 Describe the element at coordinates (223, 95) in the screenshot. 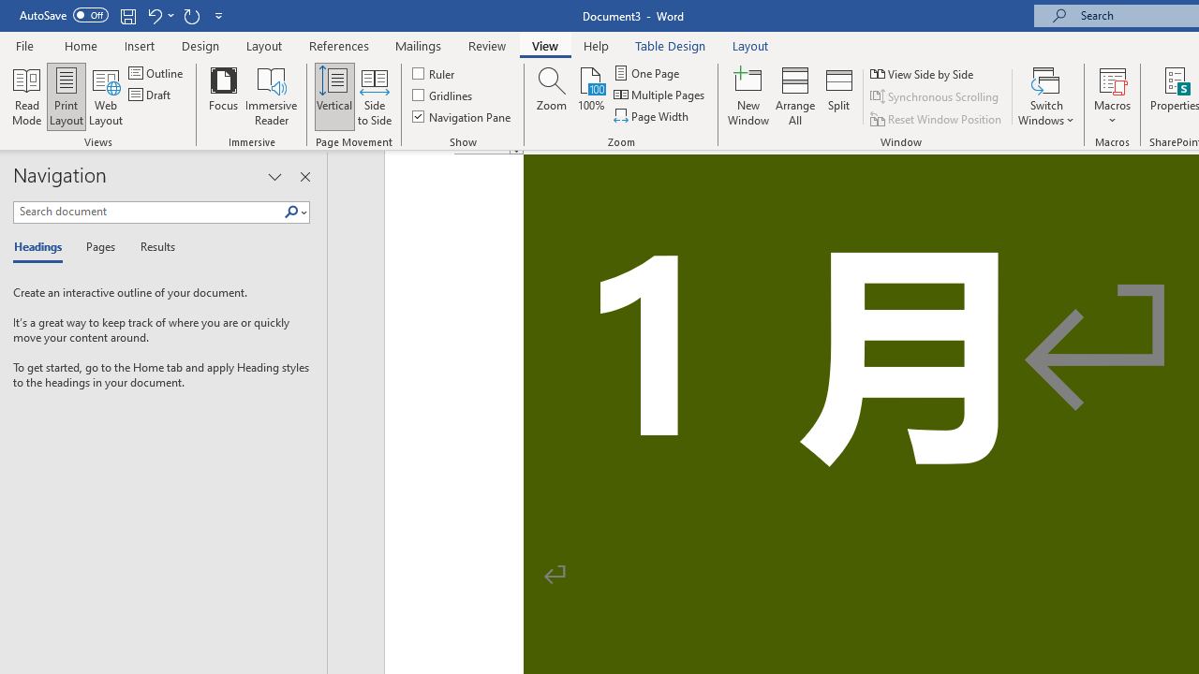

I see `Focus` at that location.